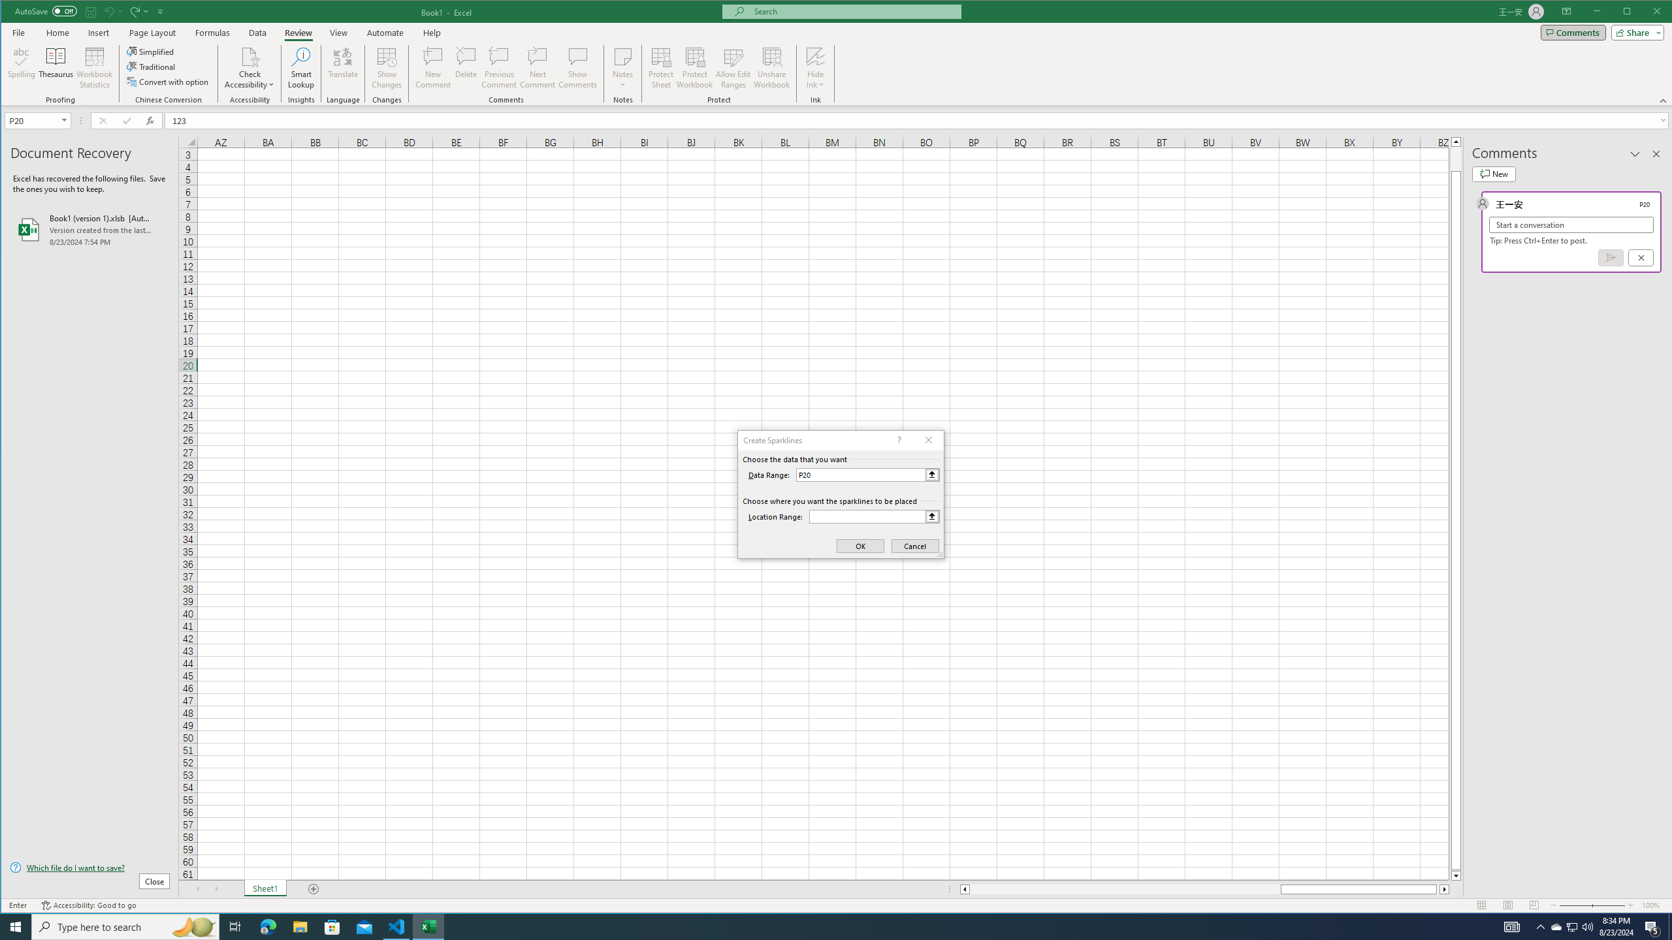 The image size is (1672, 940). What do you see at coordinates (432, 33) in the screenshot?
I see `Help` at bounding box center [432, 33].